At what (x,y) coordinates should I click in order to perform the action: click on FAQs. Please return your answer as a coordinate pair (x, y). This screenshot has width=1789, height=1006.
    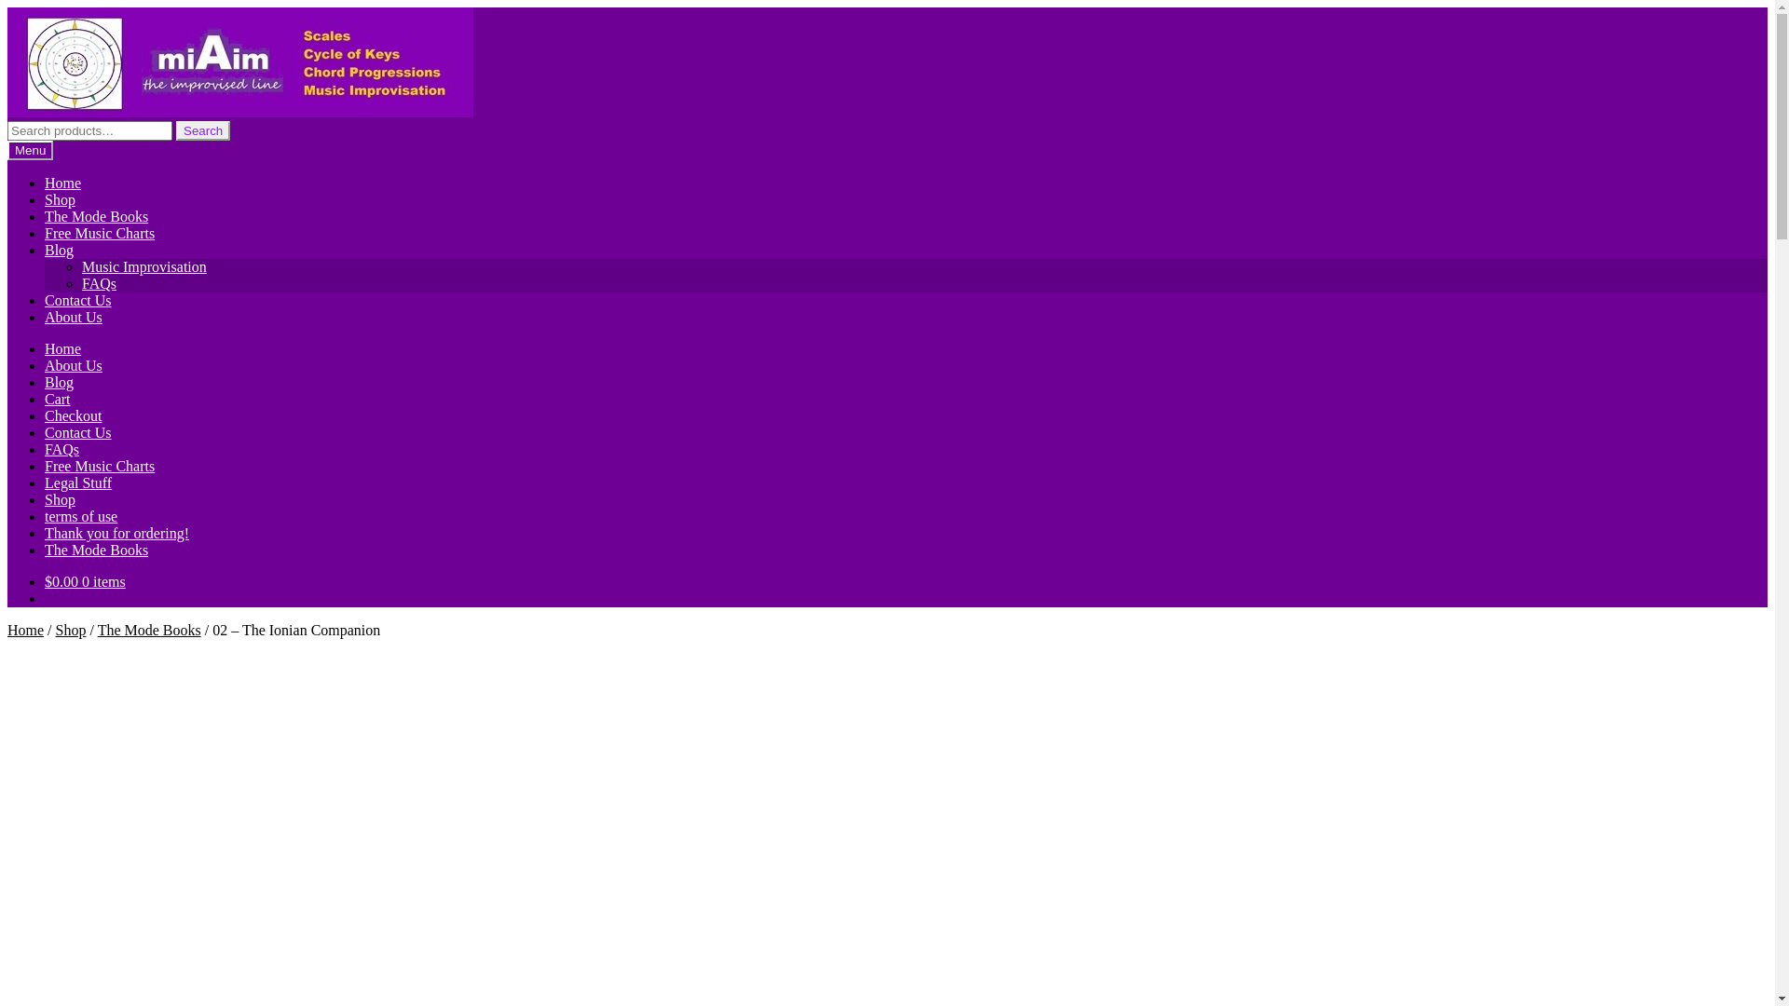
    Looking at the image, I should click on (61, 449).